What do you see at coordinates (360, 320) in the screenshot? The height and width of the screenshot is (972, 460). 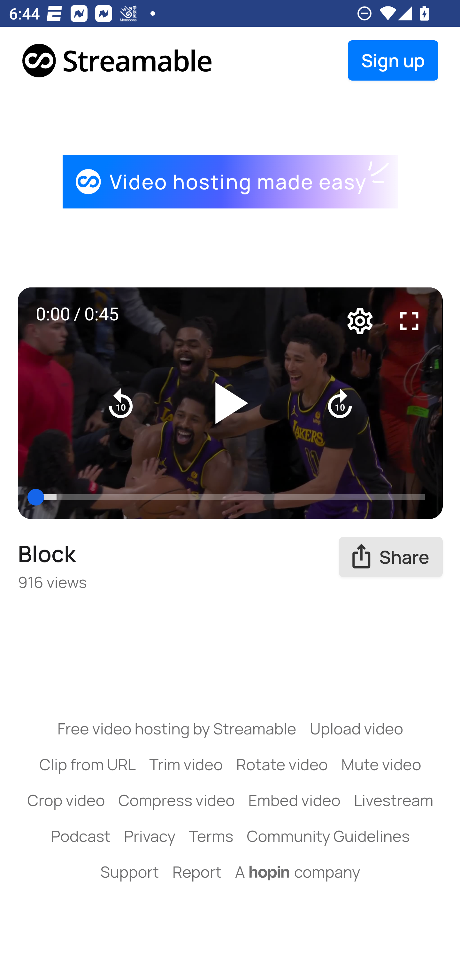 I see `Options (o)` at bounding box center [360, 320].